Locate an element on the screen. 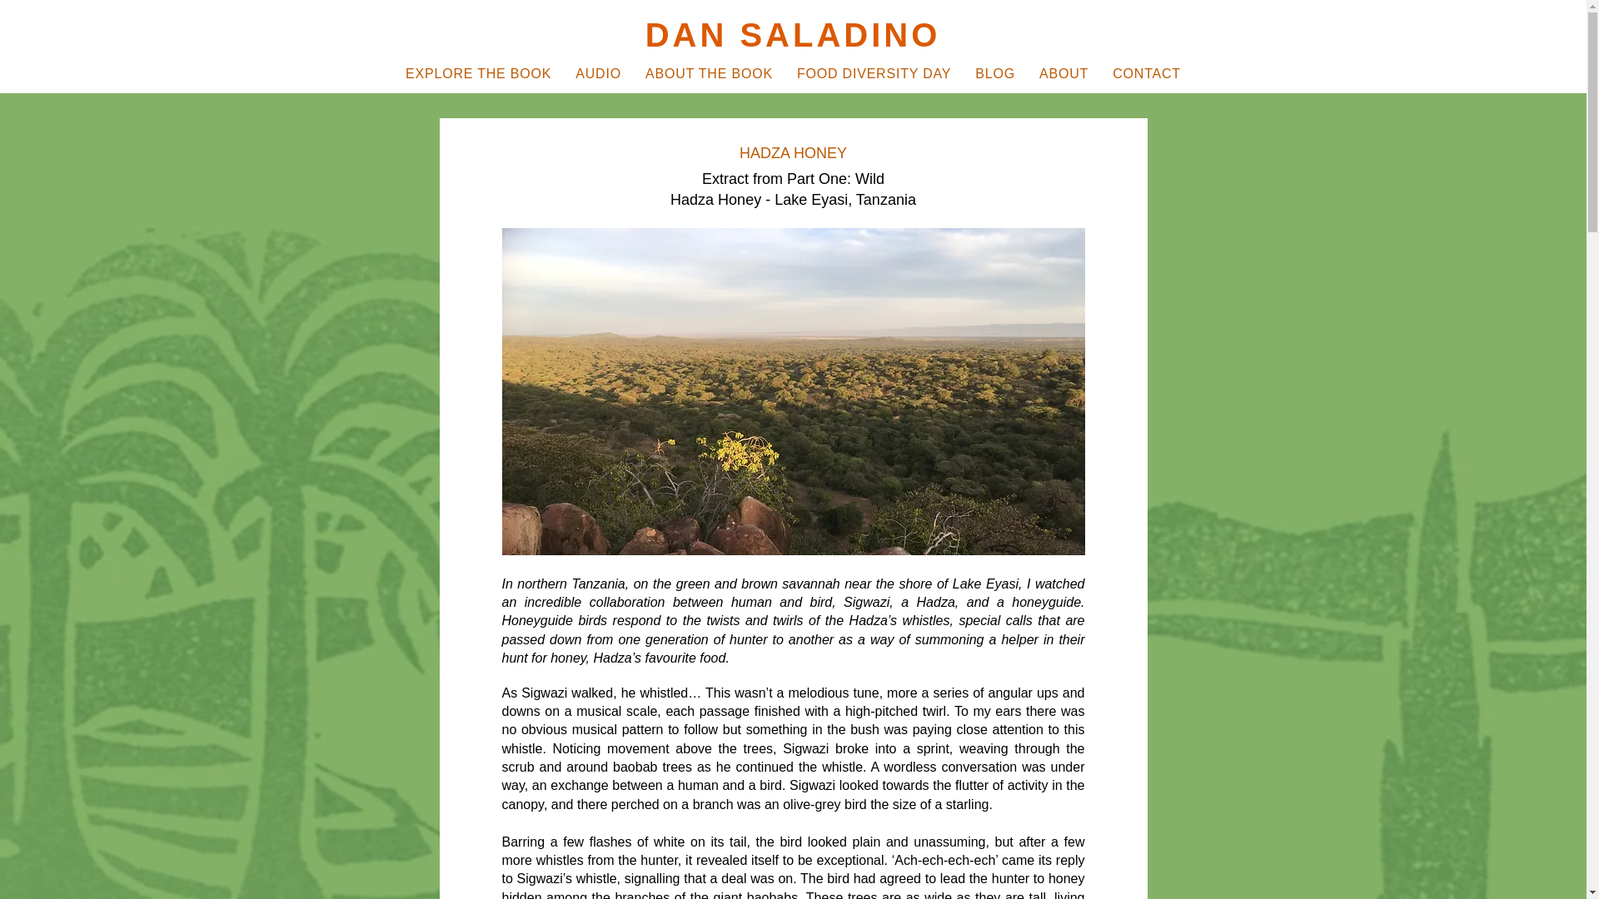 This screenshot has width=1599, height=899. EXPLORE THE BOOK is located at coordinates (478, 74).